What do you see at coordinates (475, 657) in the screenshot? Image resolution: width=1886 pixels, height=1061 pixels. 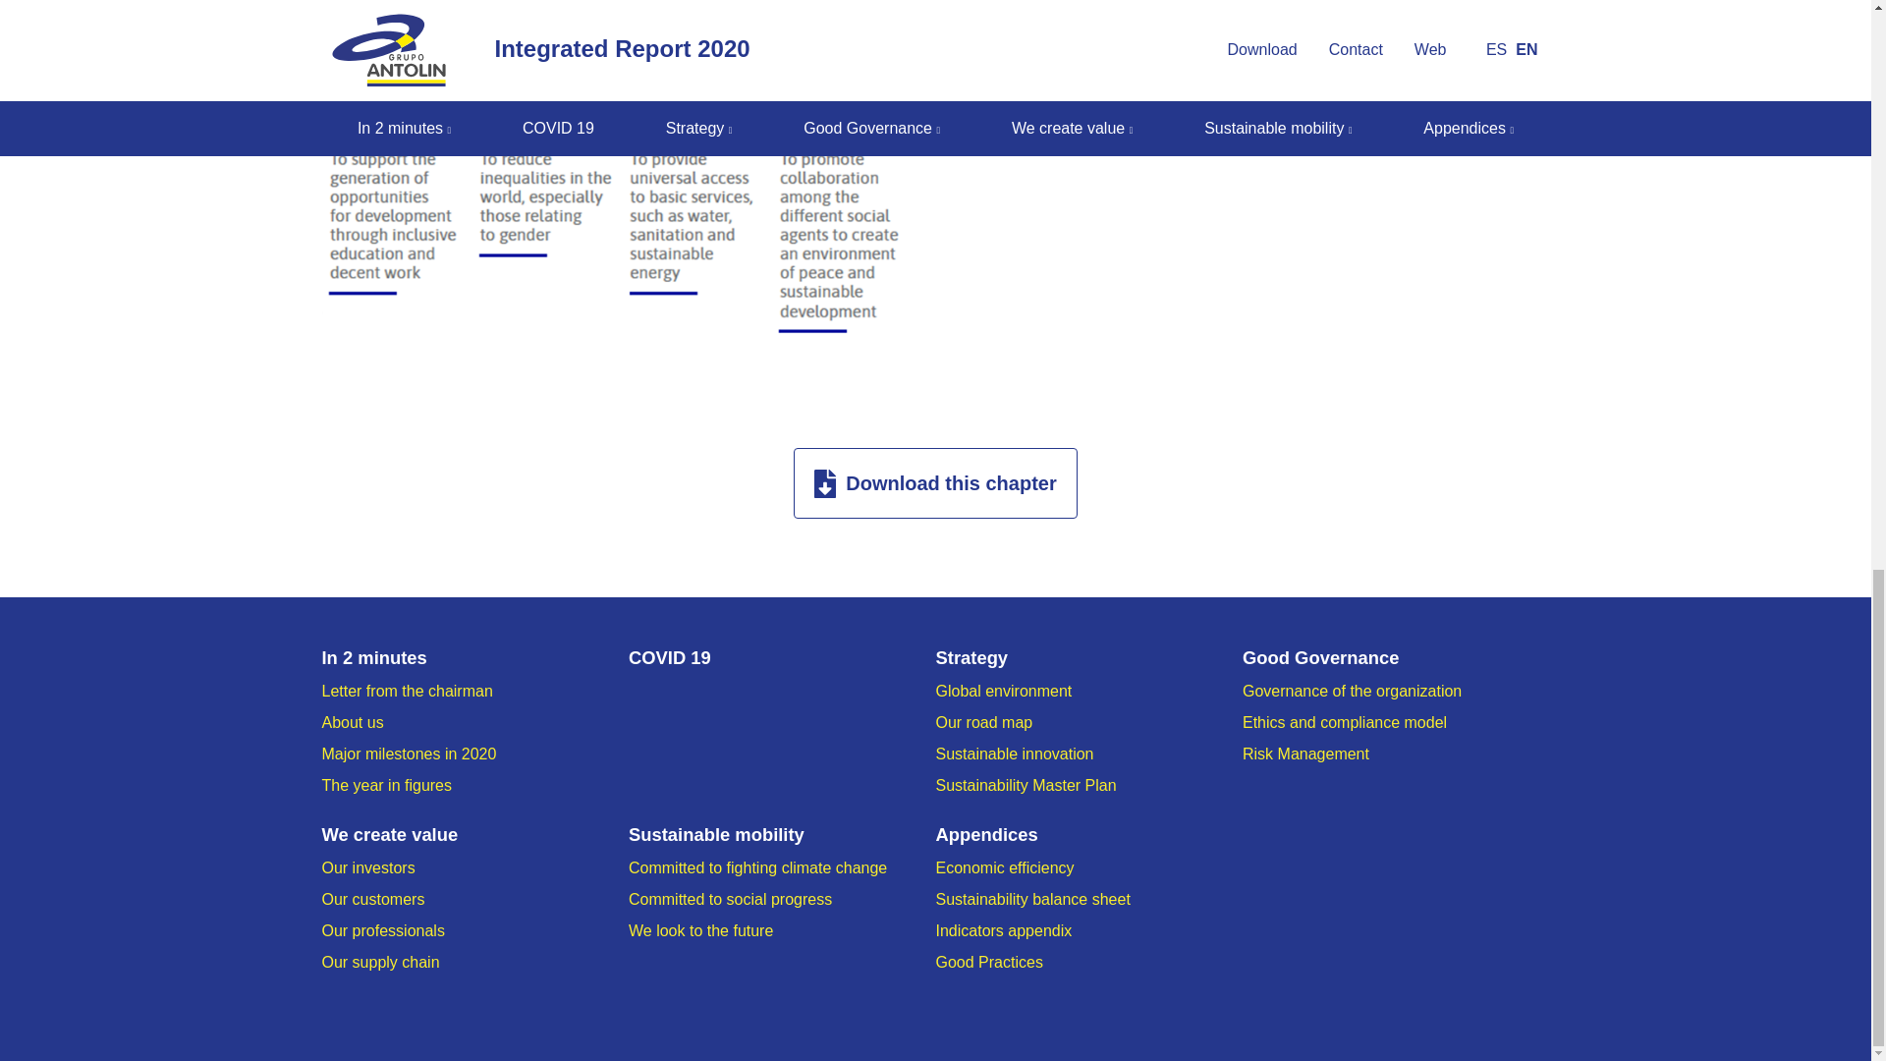 I see `In 2 minutes` at bounding box center [475, 657].